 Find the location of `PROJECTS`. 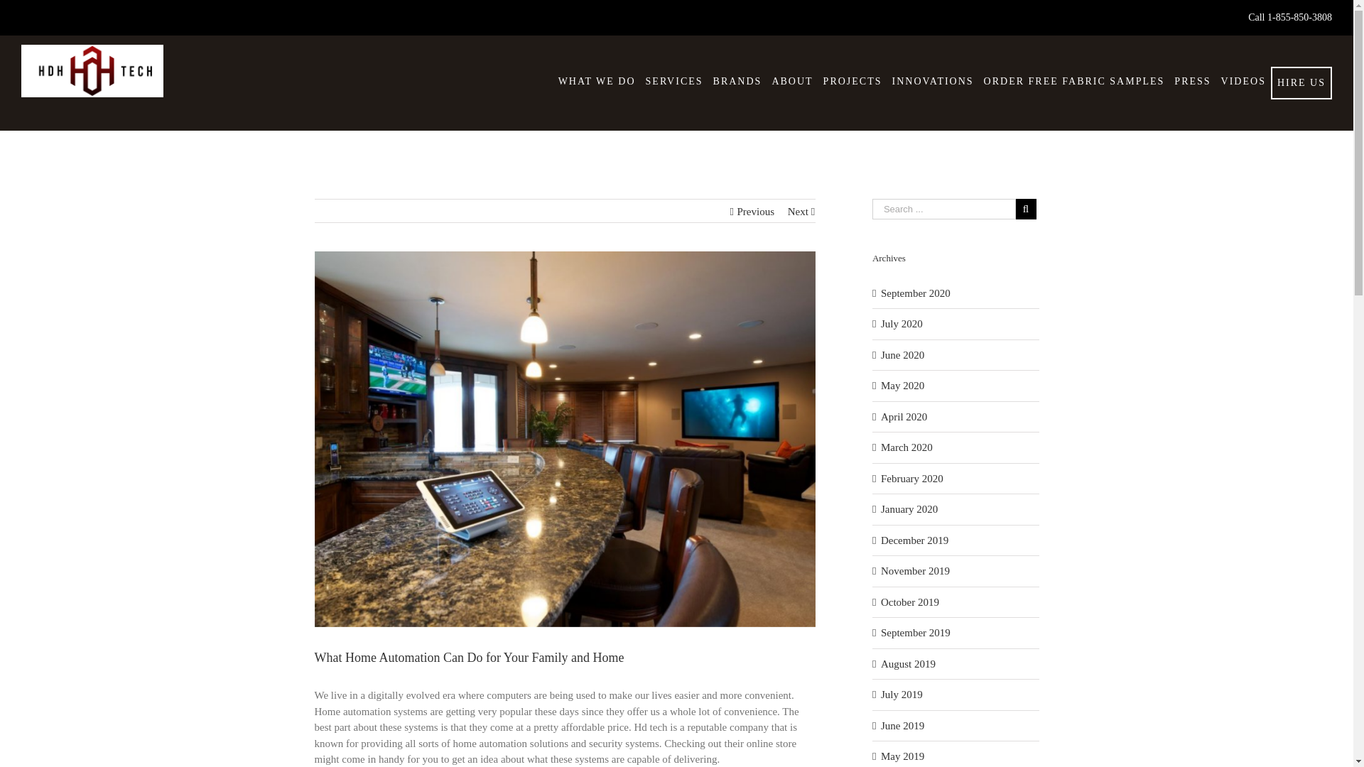

PROJECTS is located at coordinates (852, 81).